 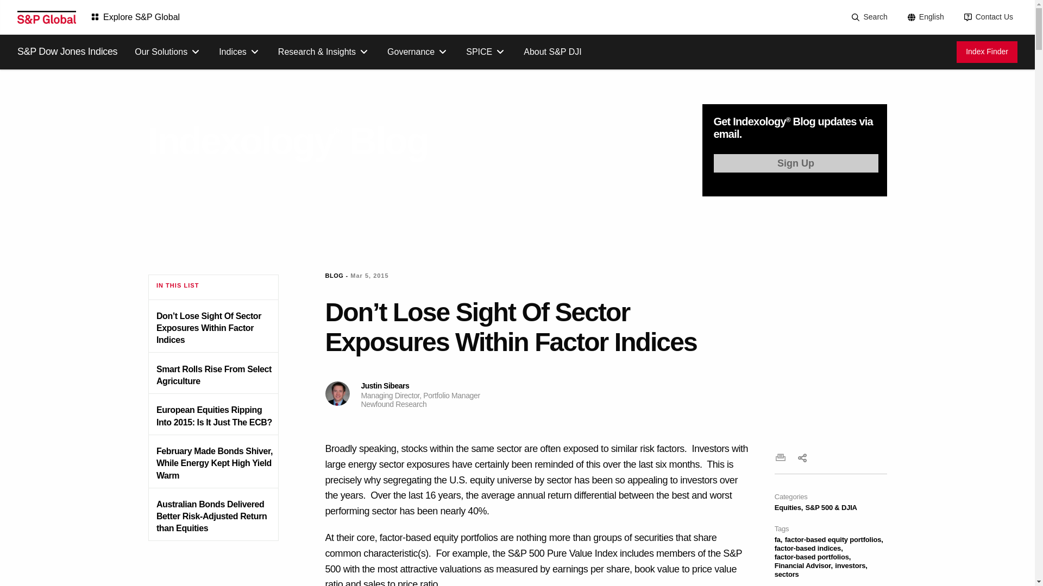 I want to click on View all posts in Equities, so click(x=789, y=507).